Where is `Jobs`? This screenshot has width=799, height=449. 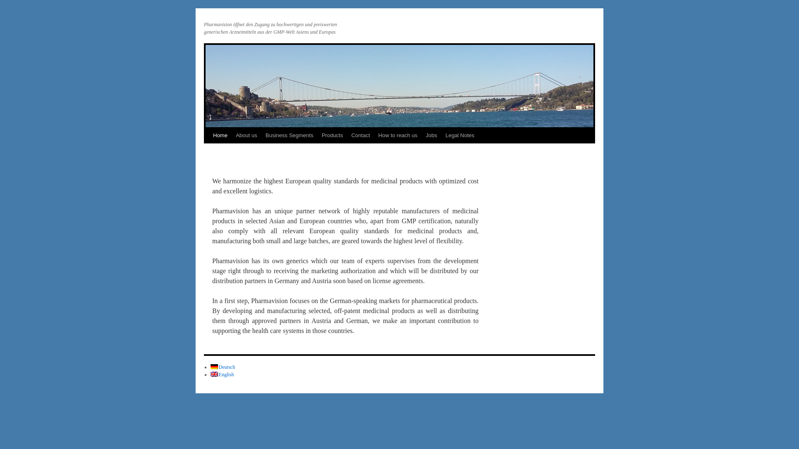 Jobs is located at coordinates (431, 135).